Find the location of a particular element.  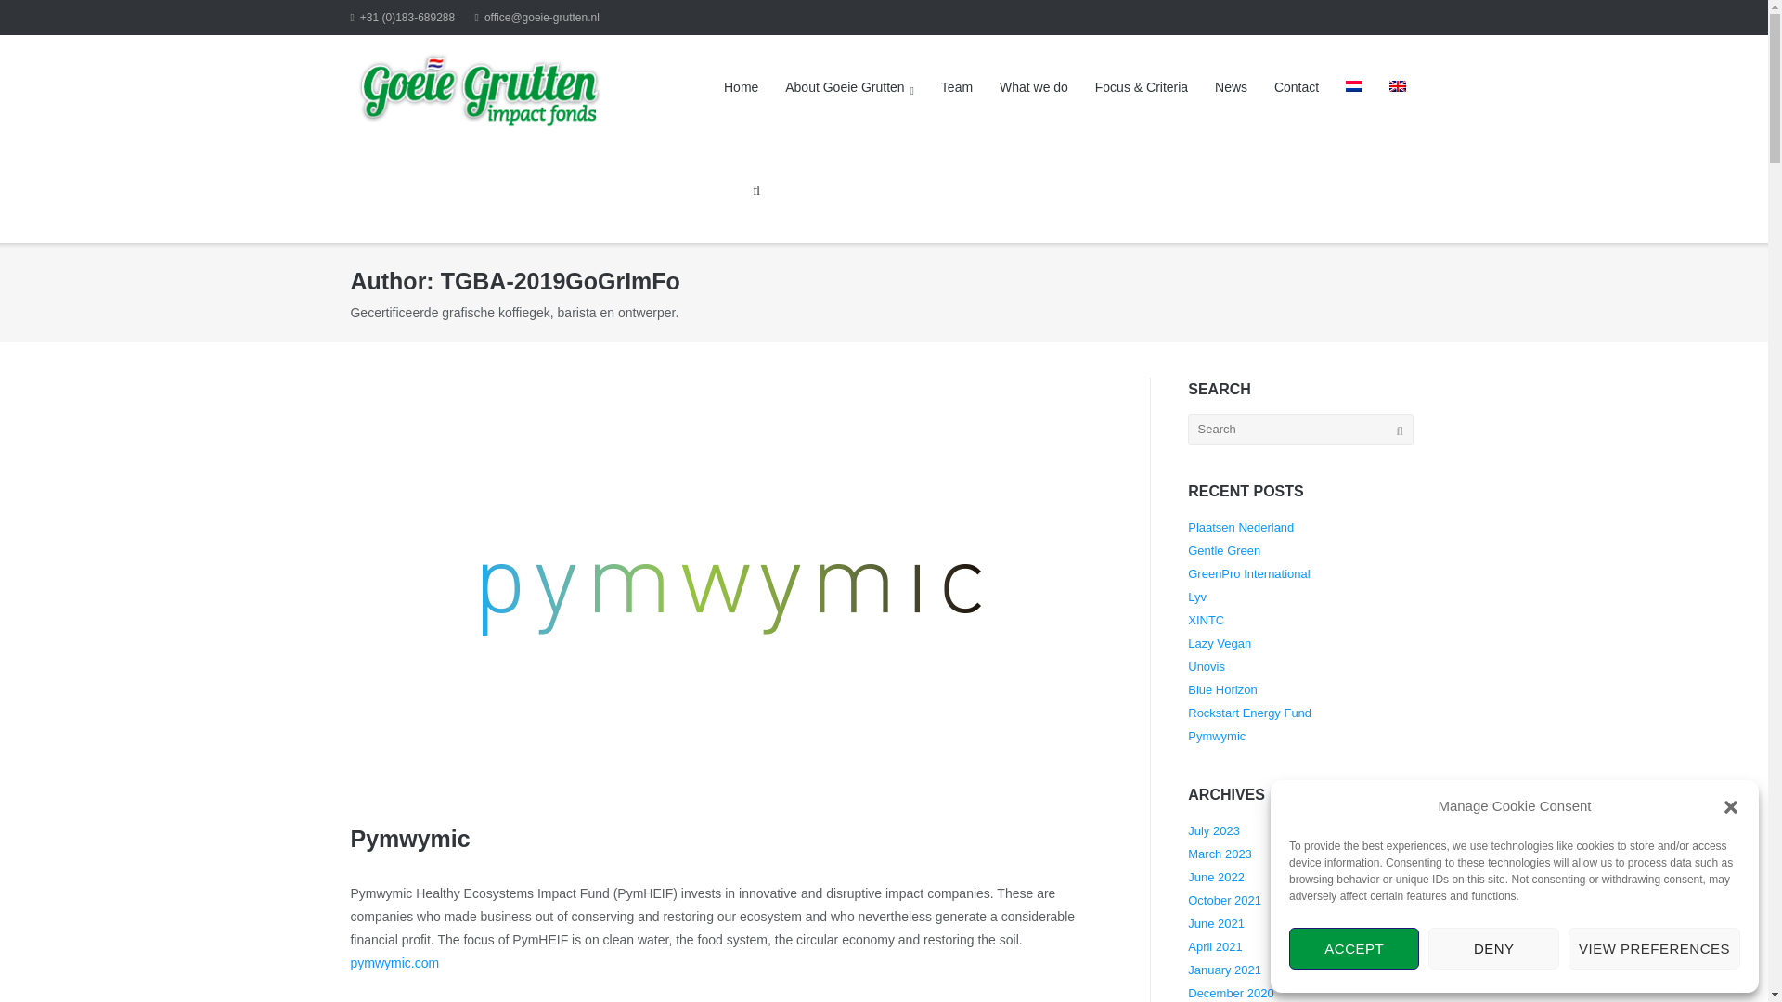

About Goeie Grutten is located at coordinates (849, 87).